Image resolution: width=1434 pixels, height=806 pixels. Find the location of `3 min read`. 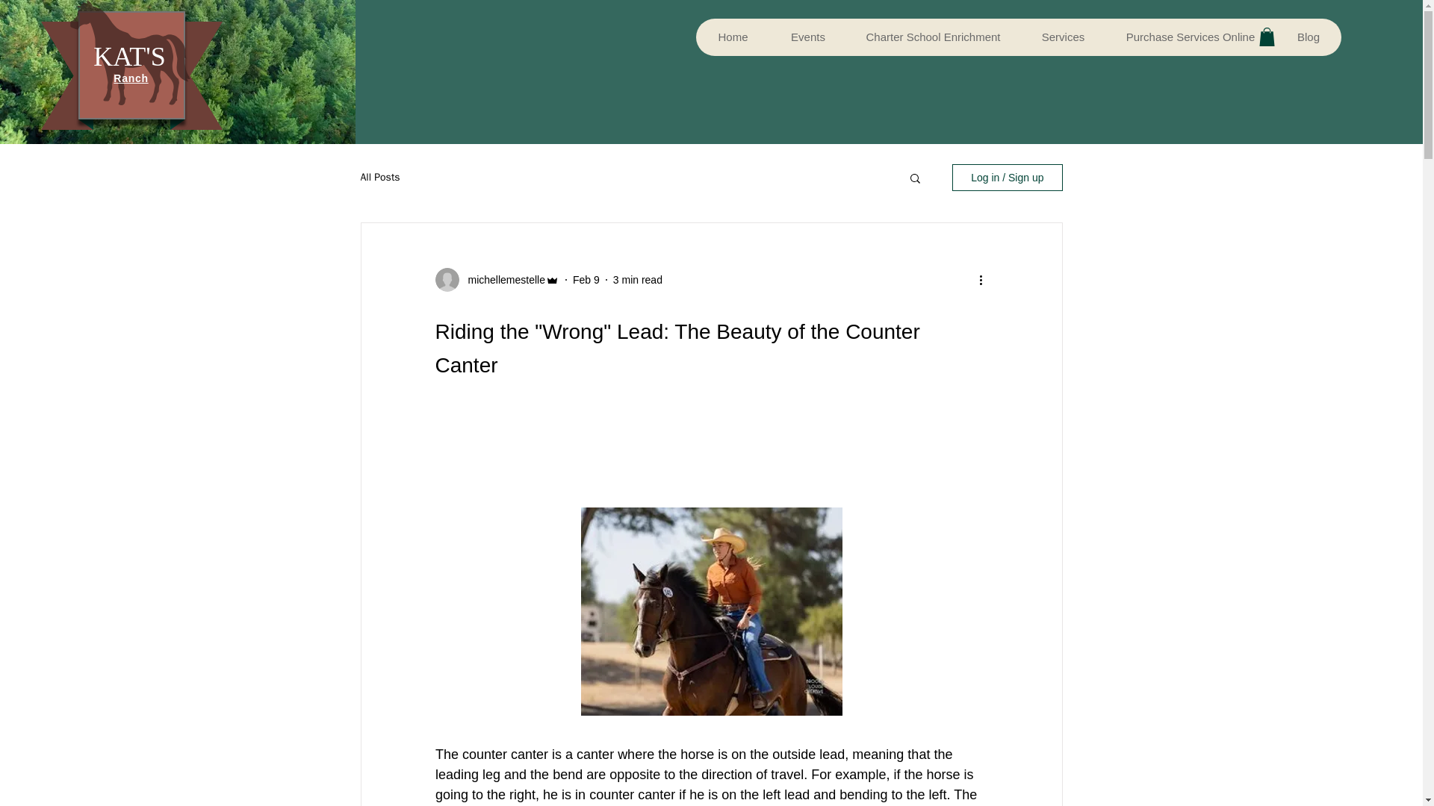

3 min read is located at coordinates (638, 279).